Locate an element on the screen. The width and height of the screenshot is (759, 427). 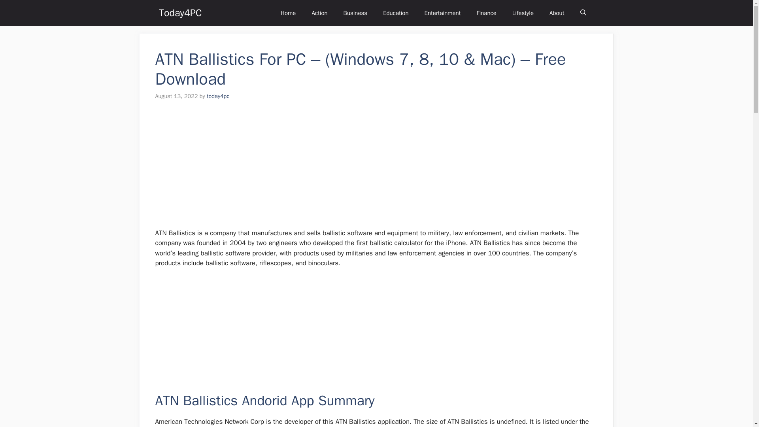
Action is located at coordinates (319, 13).